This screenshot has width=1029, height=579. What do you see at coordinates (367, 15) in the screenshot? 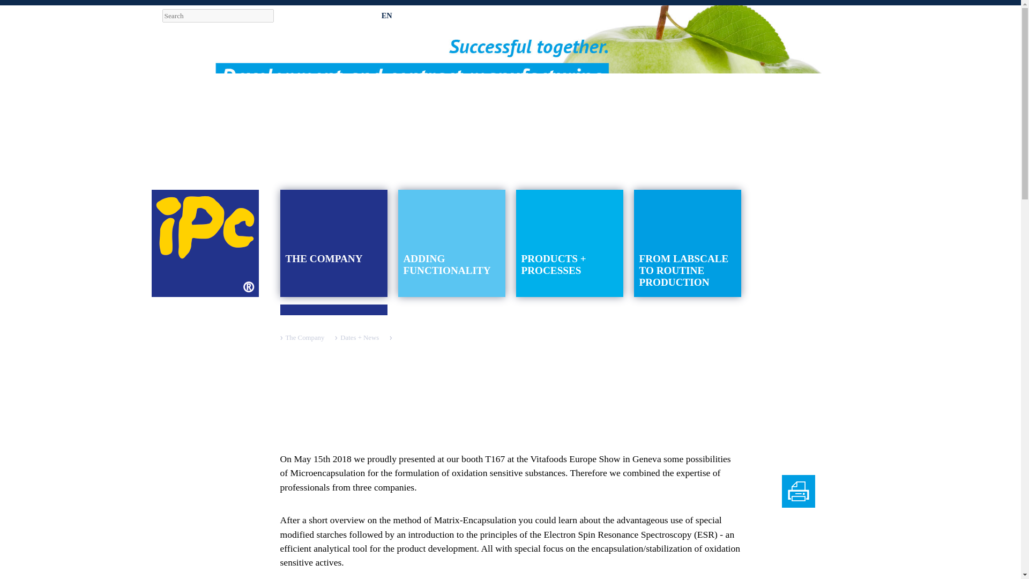
I see `IPC News` at bounding box center [367, 15].